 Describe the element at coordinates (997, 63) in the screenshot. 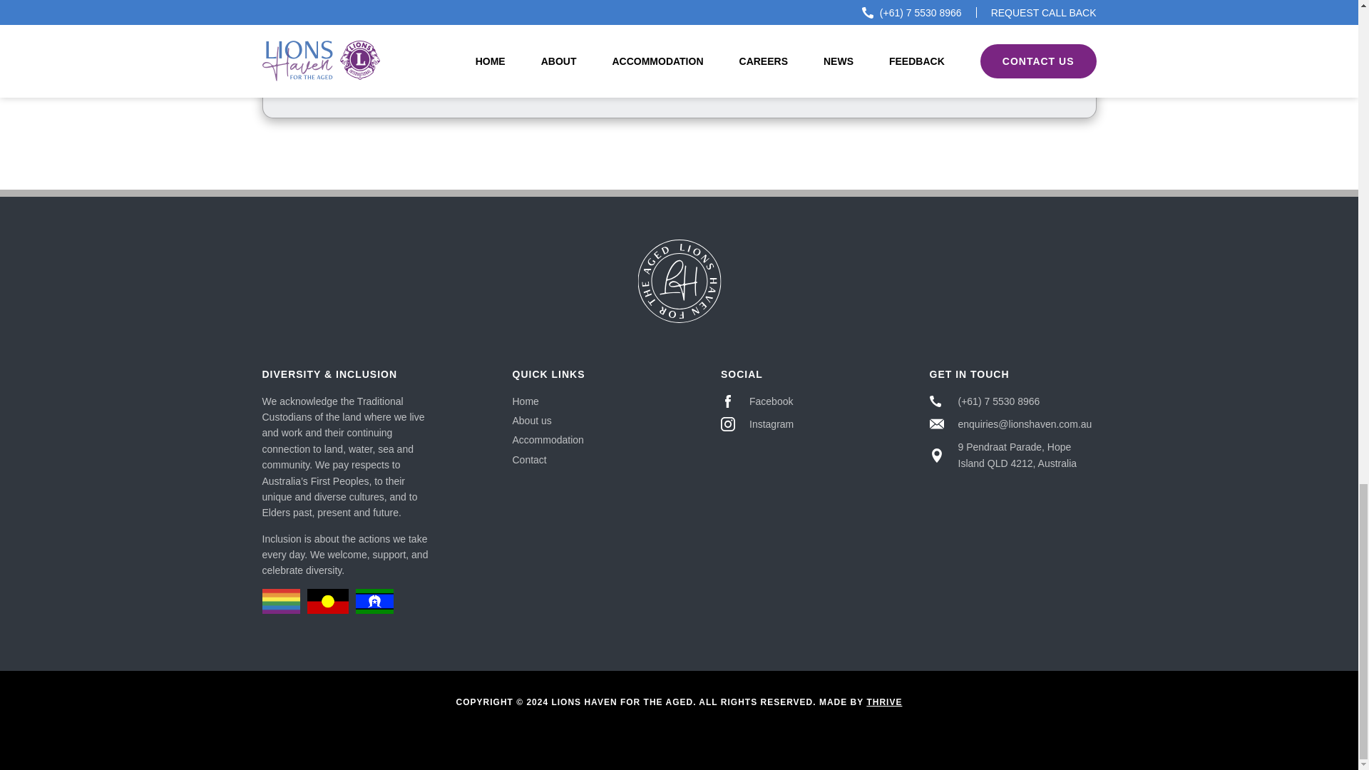

I see `LEARN MORE` at that location.